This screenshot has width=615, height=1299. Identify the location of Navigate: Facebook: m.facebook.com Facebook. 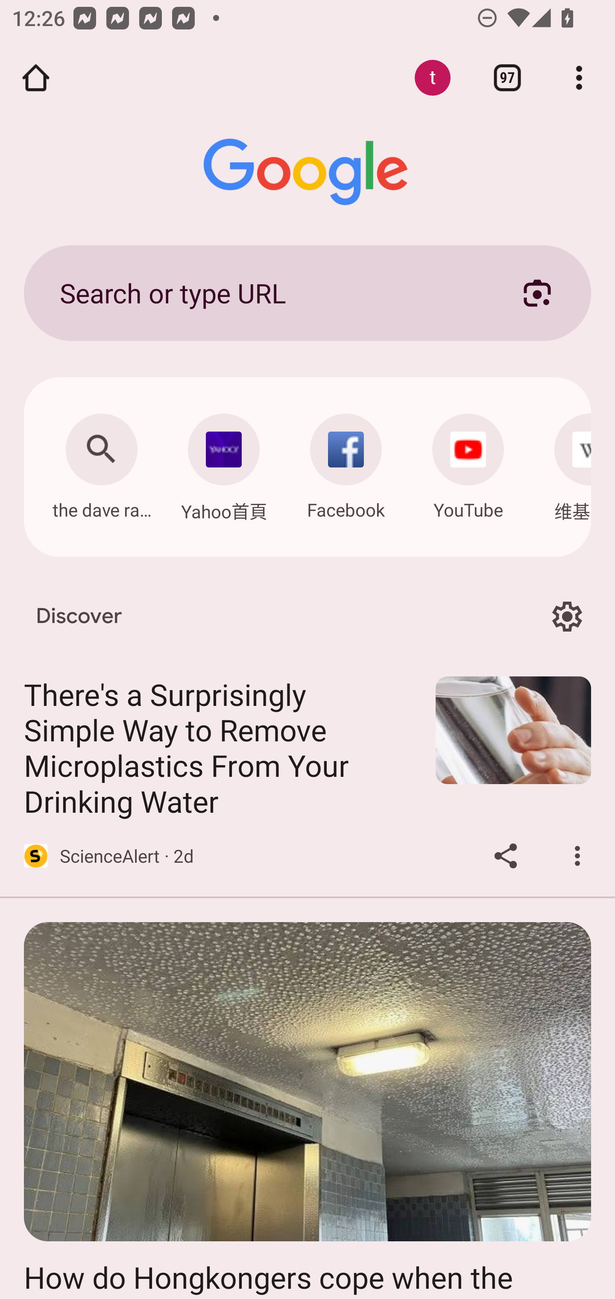
(346, 462).